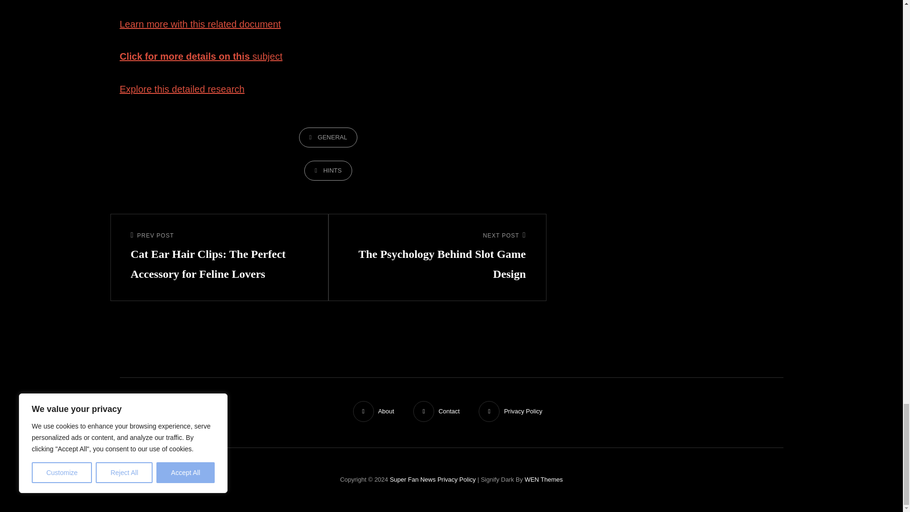 This screenshot has width=910, height=512. What do you see at coordinates (328, 137) in the screenshot?
I see `GENERAL` at bounding box center [328, 137].